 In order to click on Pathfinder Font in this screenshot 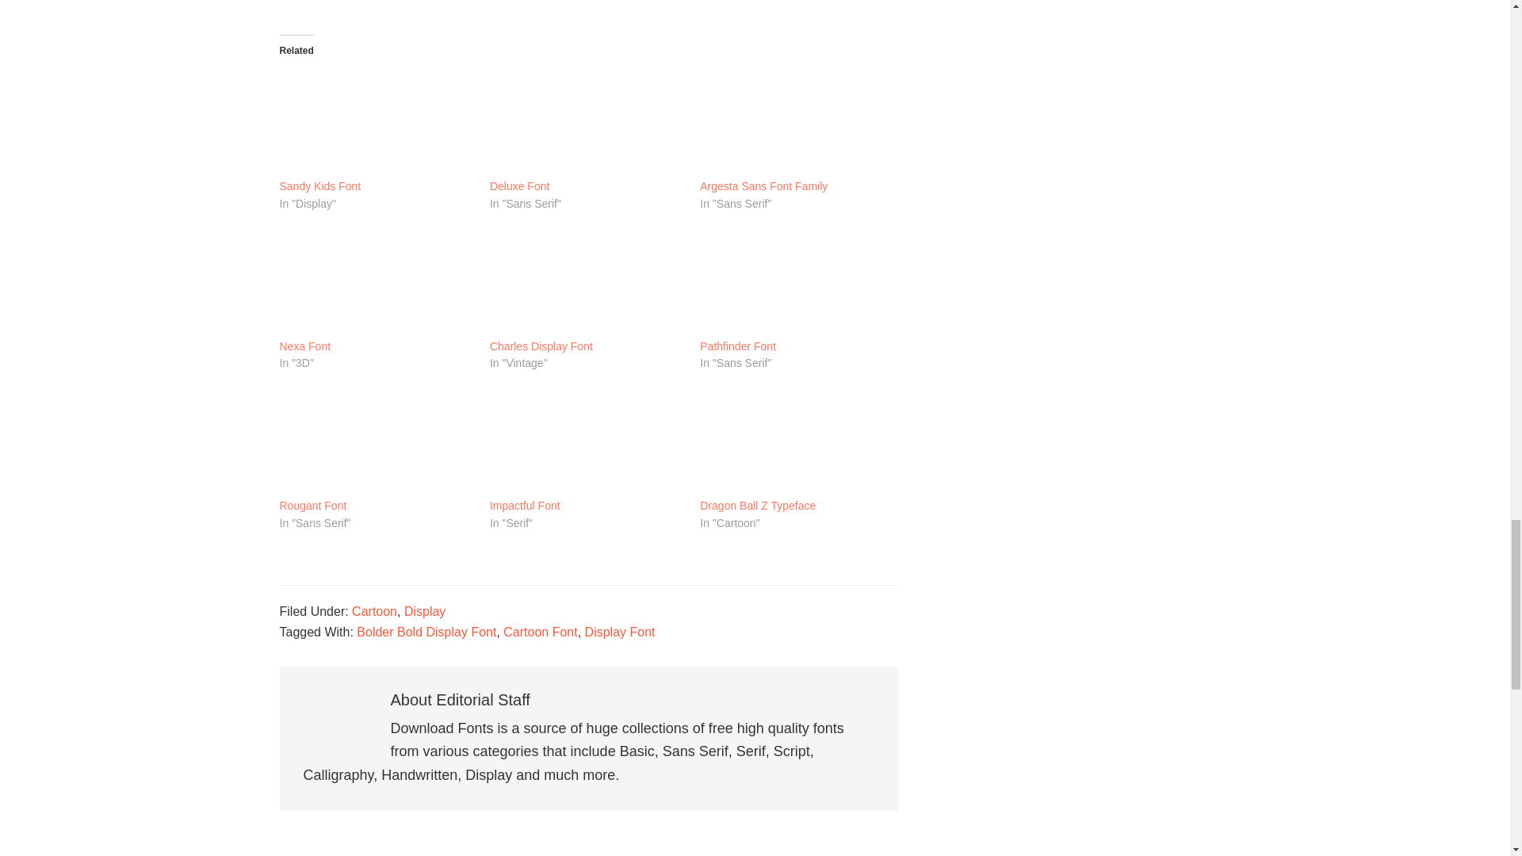, I will do `click(797, 281)`.